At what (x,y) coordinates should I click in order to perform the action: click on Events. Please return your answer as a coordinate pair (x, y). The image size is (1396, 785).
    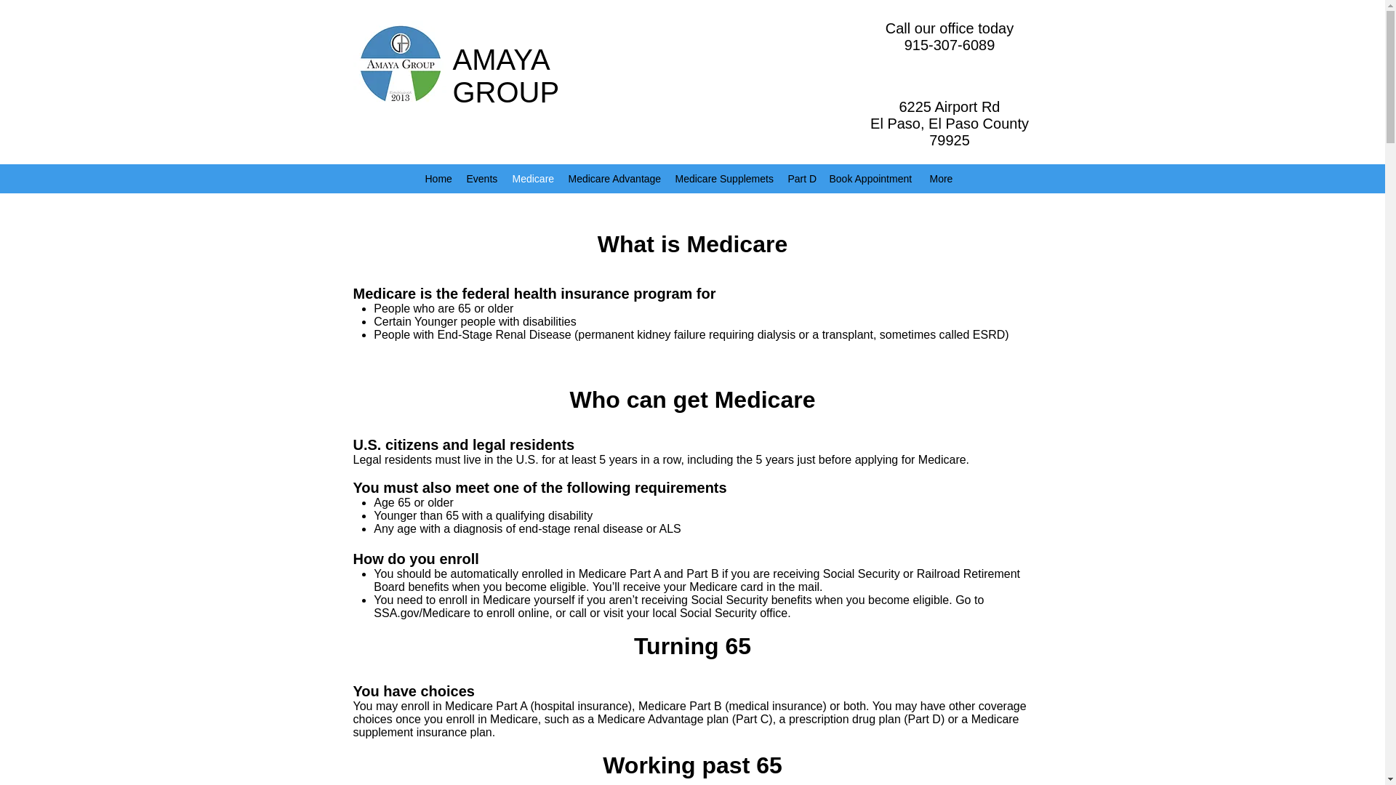
    Looking at the image, I should click on (482, 179).